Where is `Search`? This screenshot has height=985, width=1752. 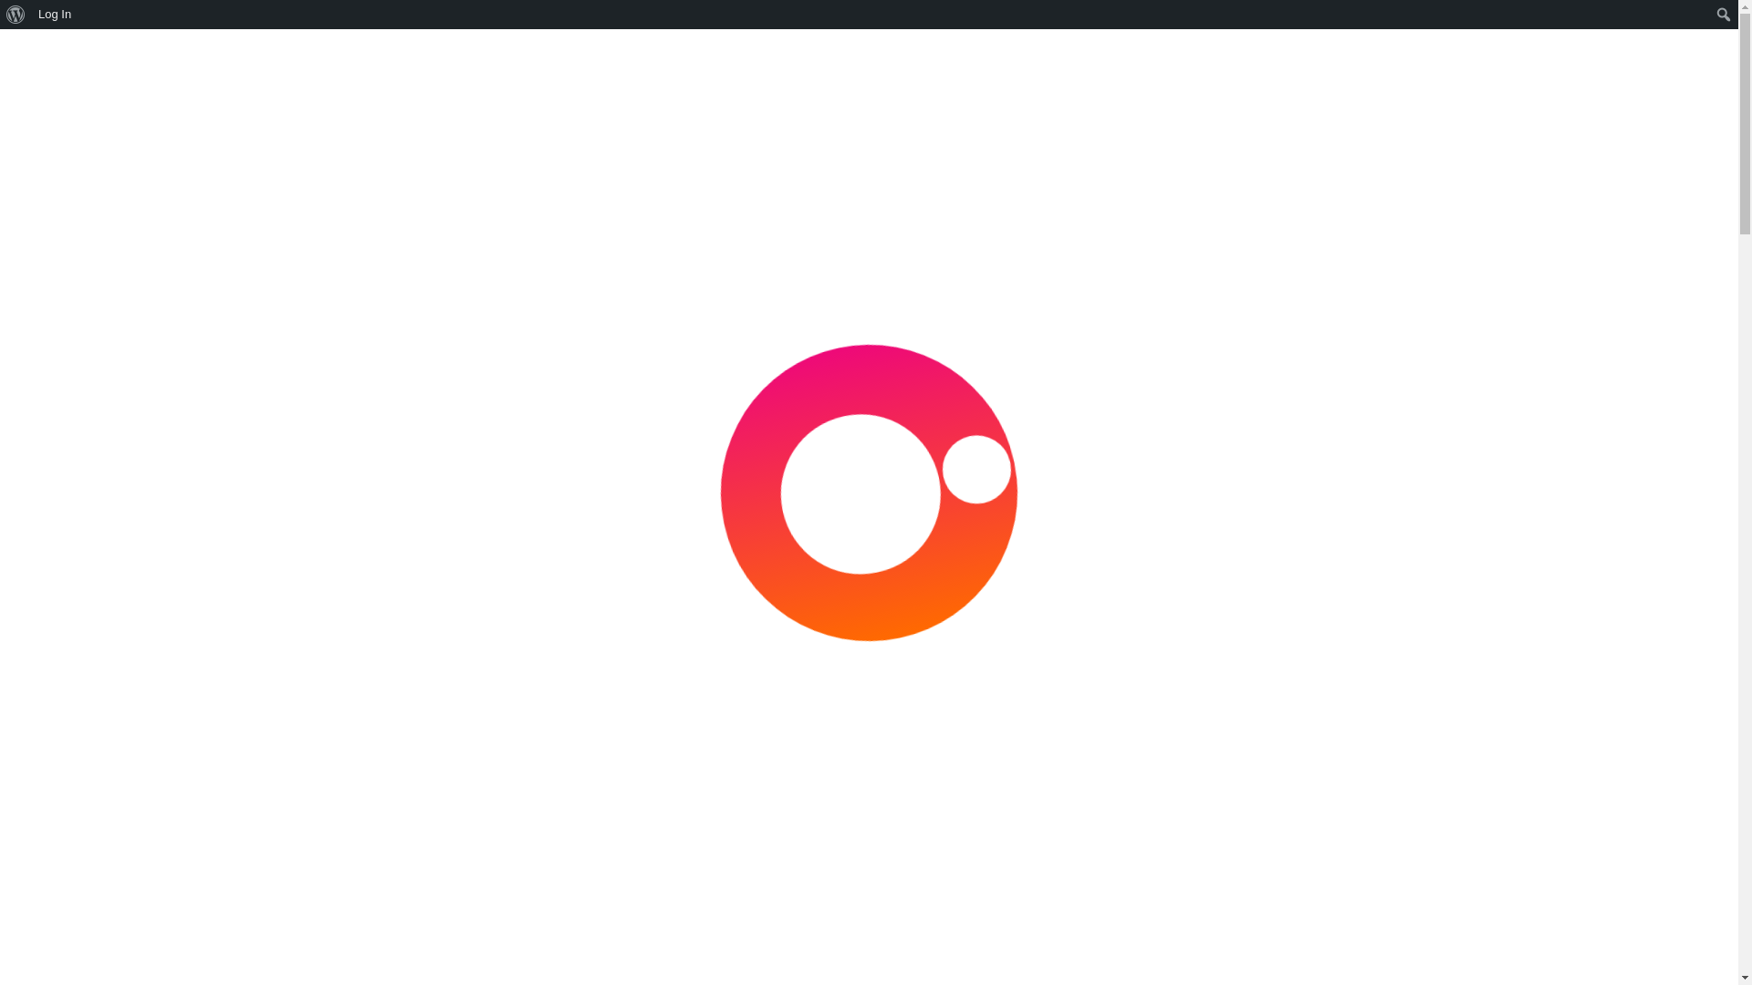
Search is located at coordinates (18, 15).